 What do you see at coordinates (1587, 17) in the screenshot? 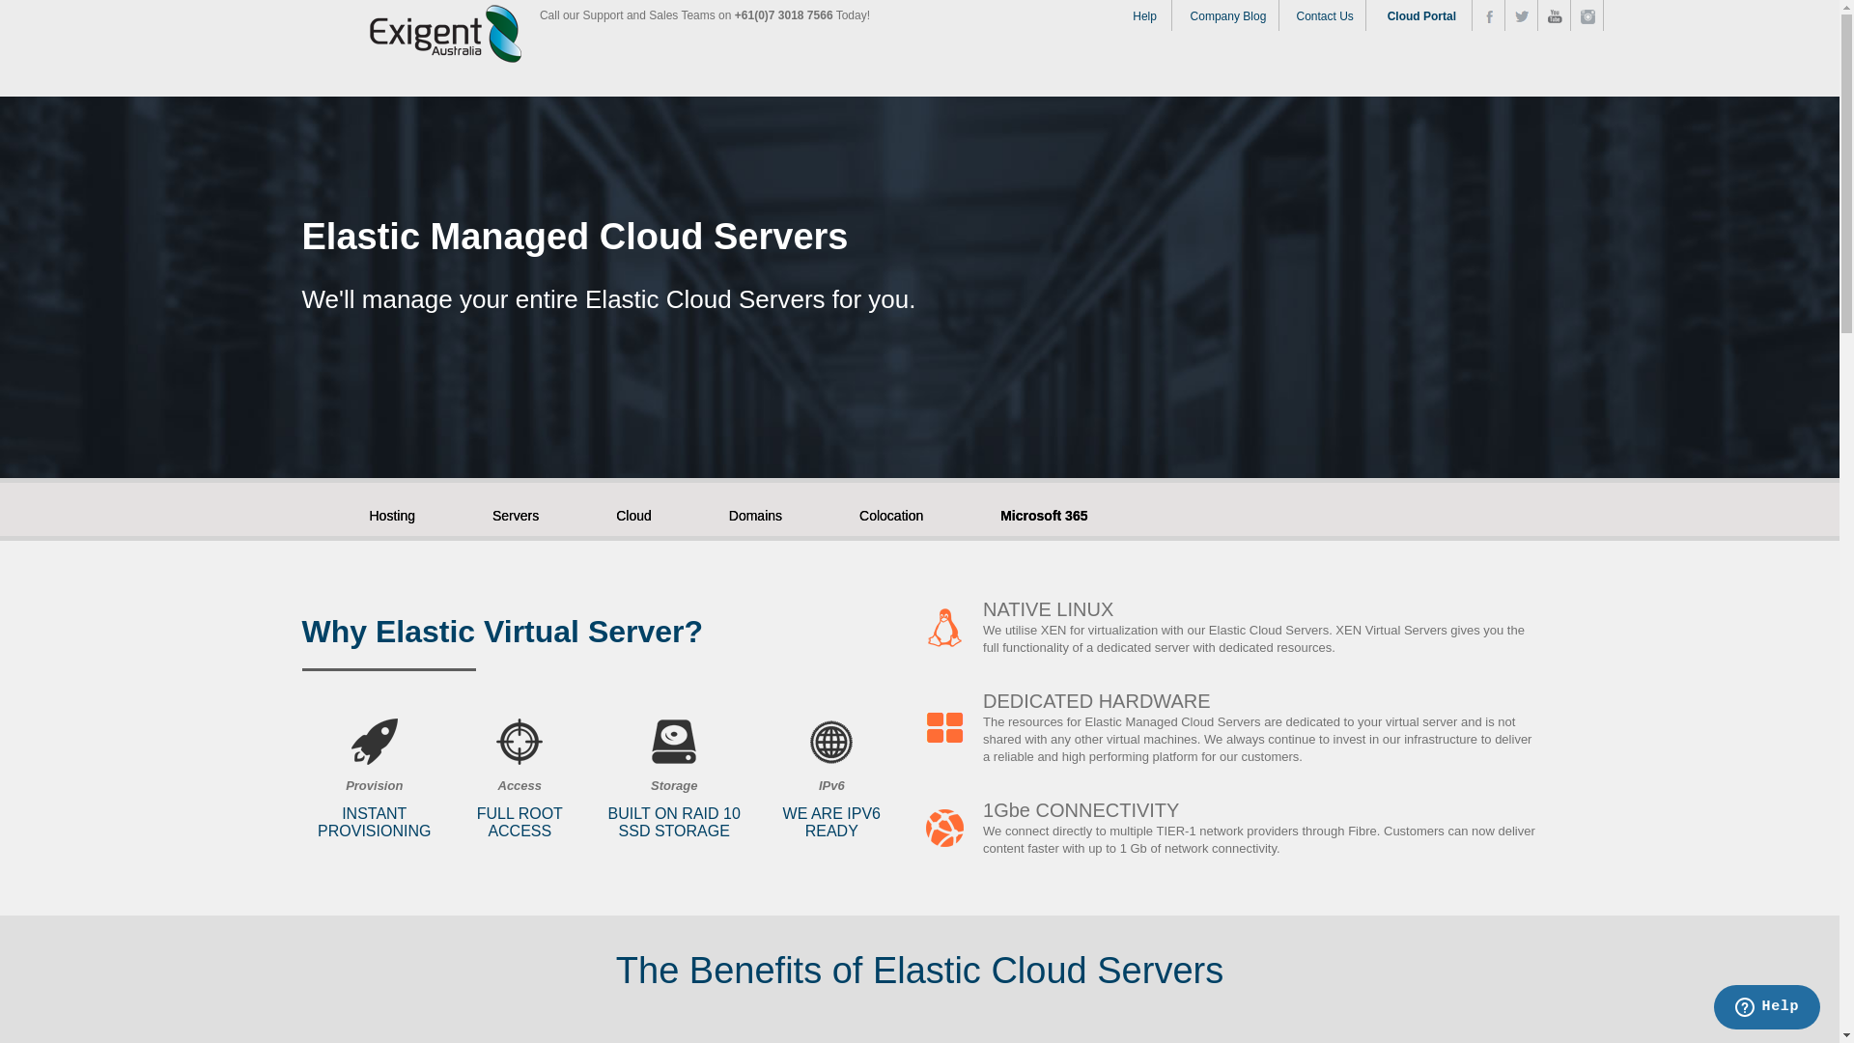
I see `Instagram` at bounding box center [1587, 17].